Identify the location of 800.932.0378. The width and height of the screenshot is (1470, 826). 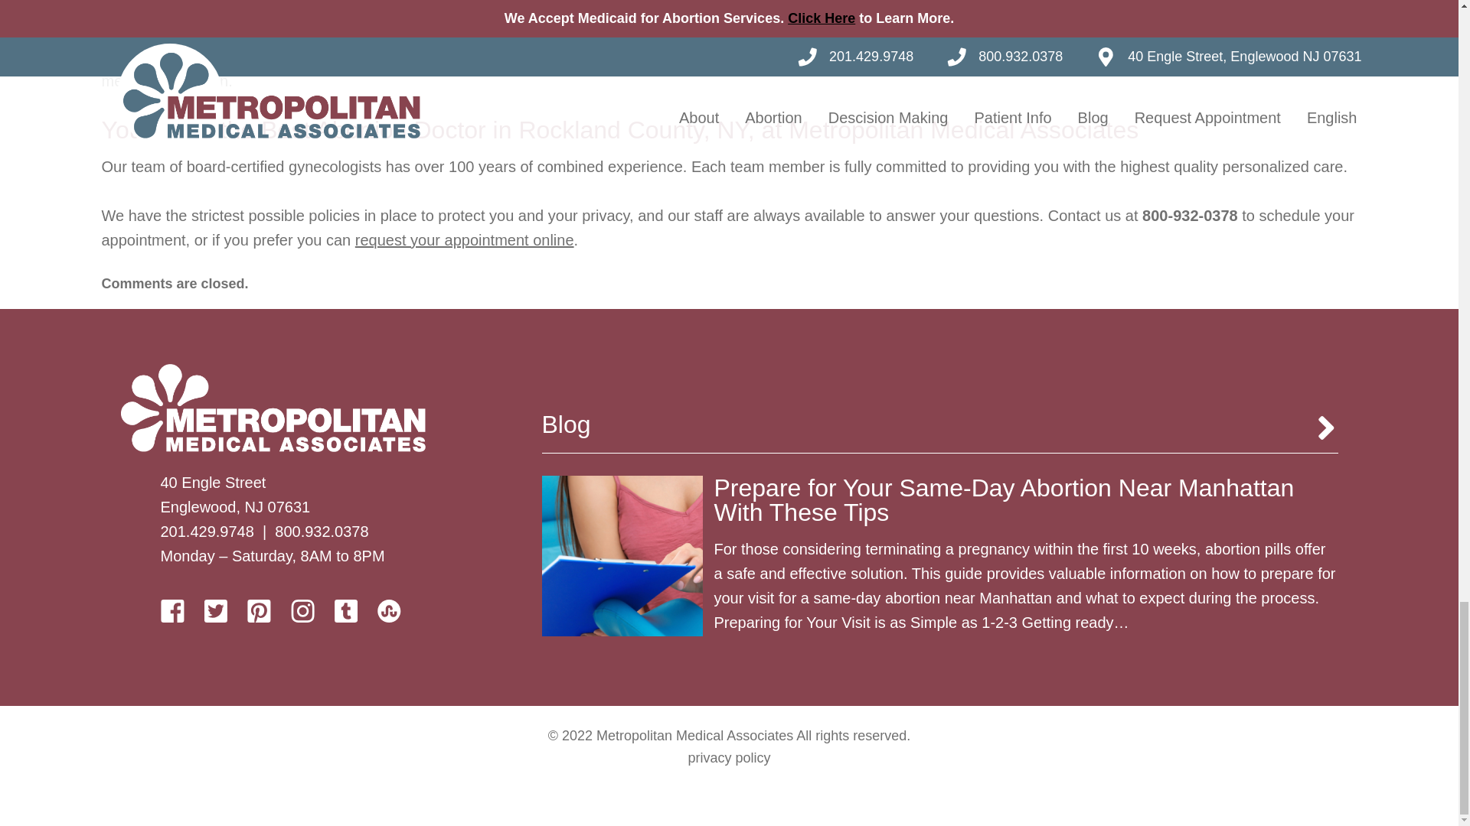
(322, 531).